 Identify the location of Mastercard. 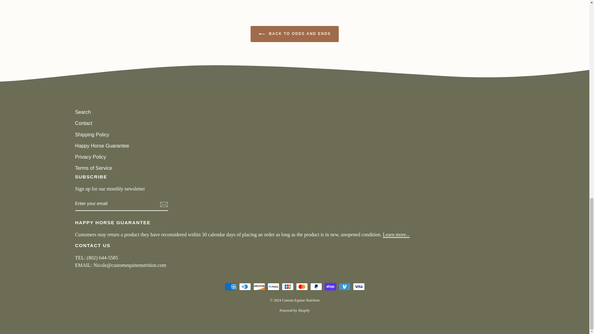
(302, 286).